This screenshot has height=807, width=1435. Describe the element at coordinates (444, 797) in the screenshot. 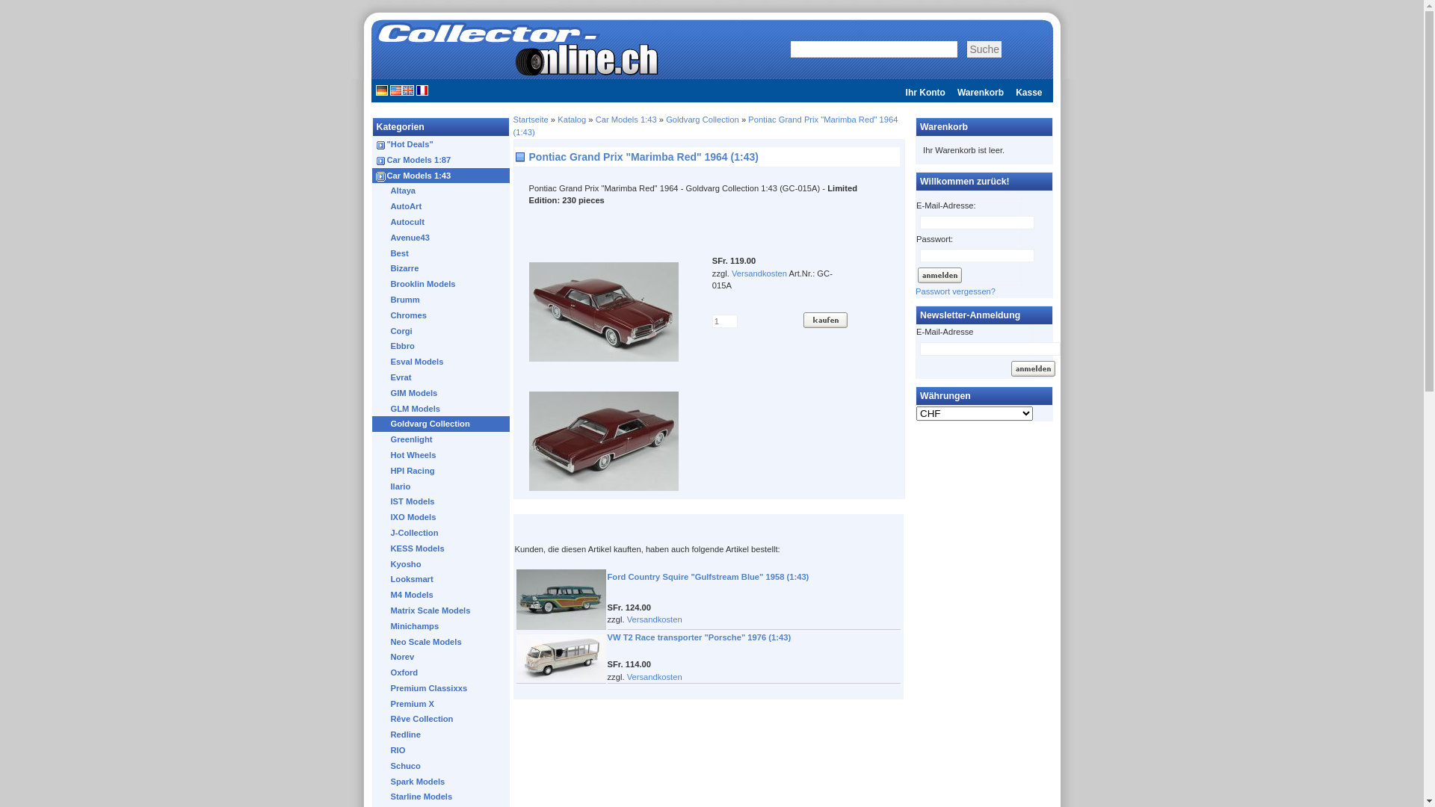

I see `Starline Models` at that location.